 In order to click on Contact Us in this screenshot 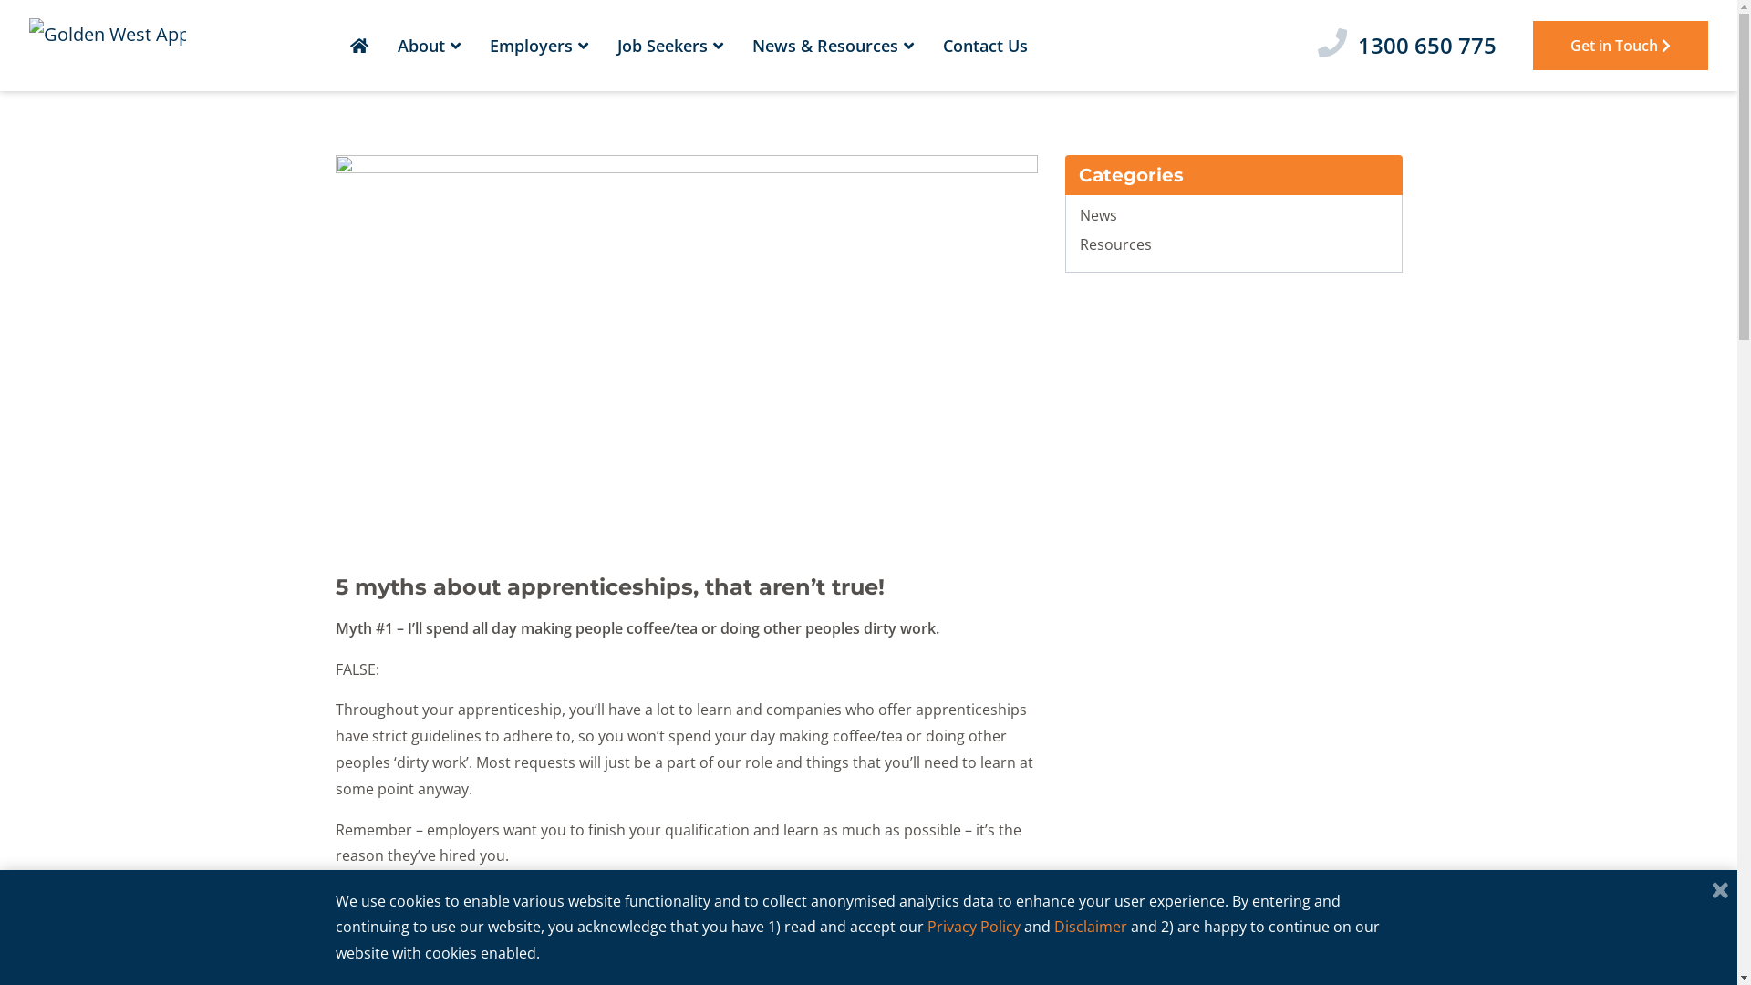, I will do `click(985, 46)`.